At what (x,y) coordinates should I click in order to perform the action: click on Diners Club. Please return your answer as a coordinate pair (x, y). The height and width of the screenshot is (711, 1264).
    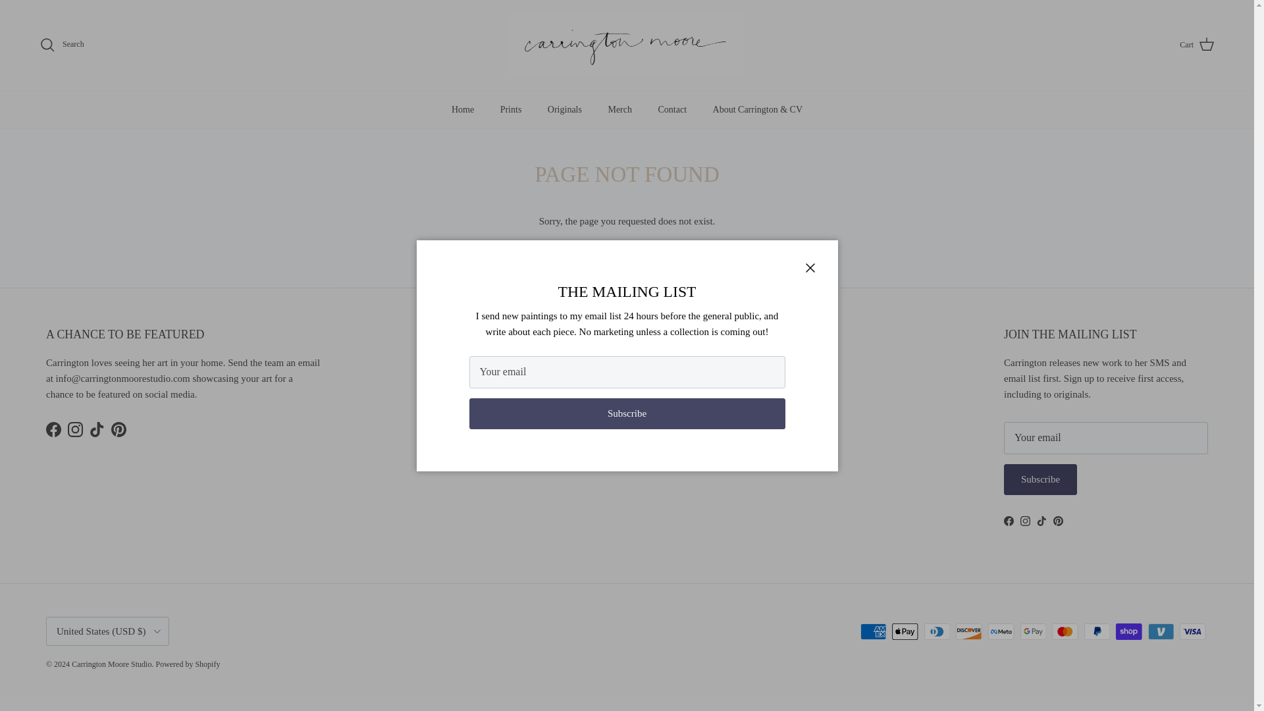
    Looking at the image, I should click on (937, 632).